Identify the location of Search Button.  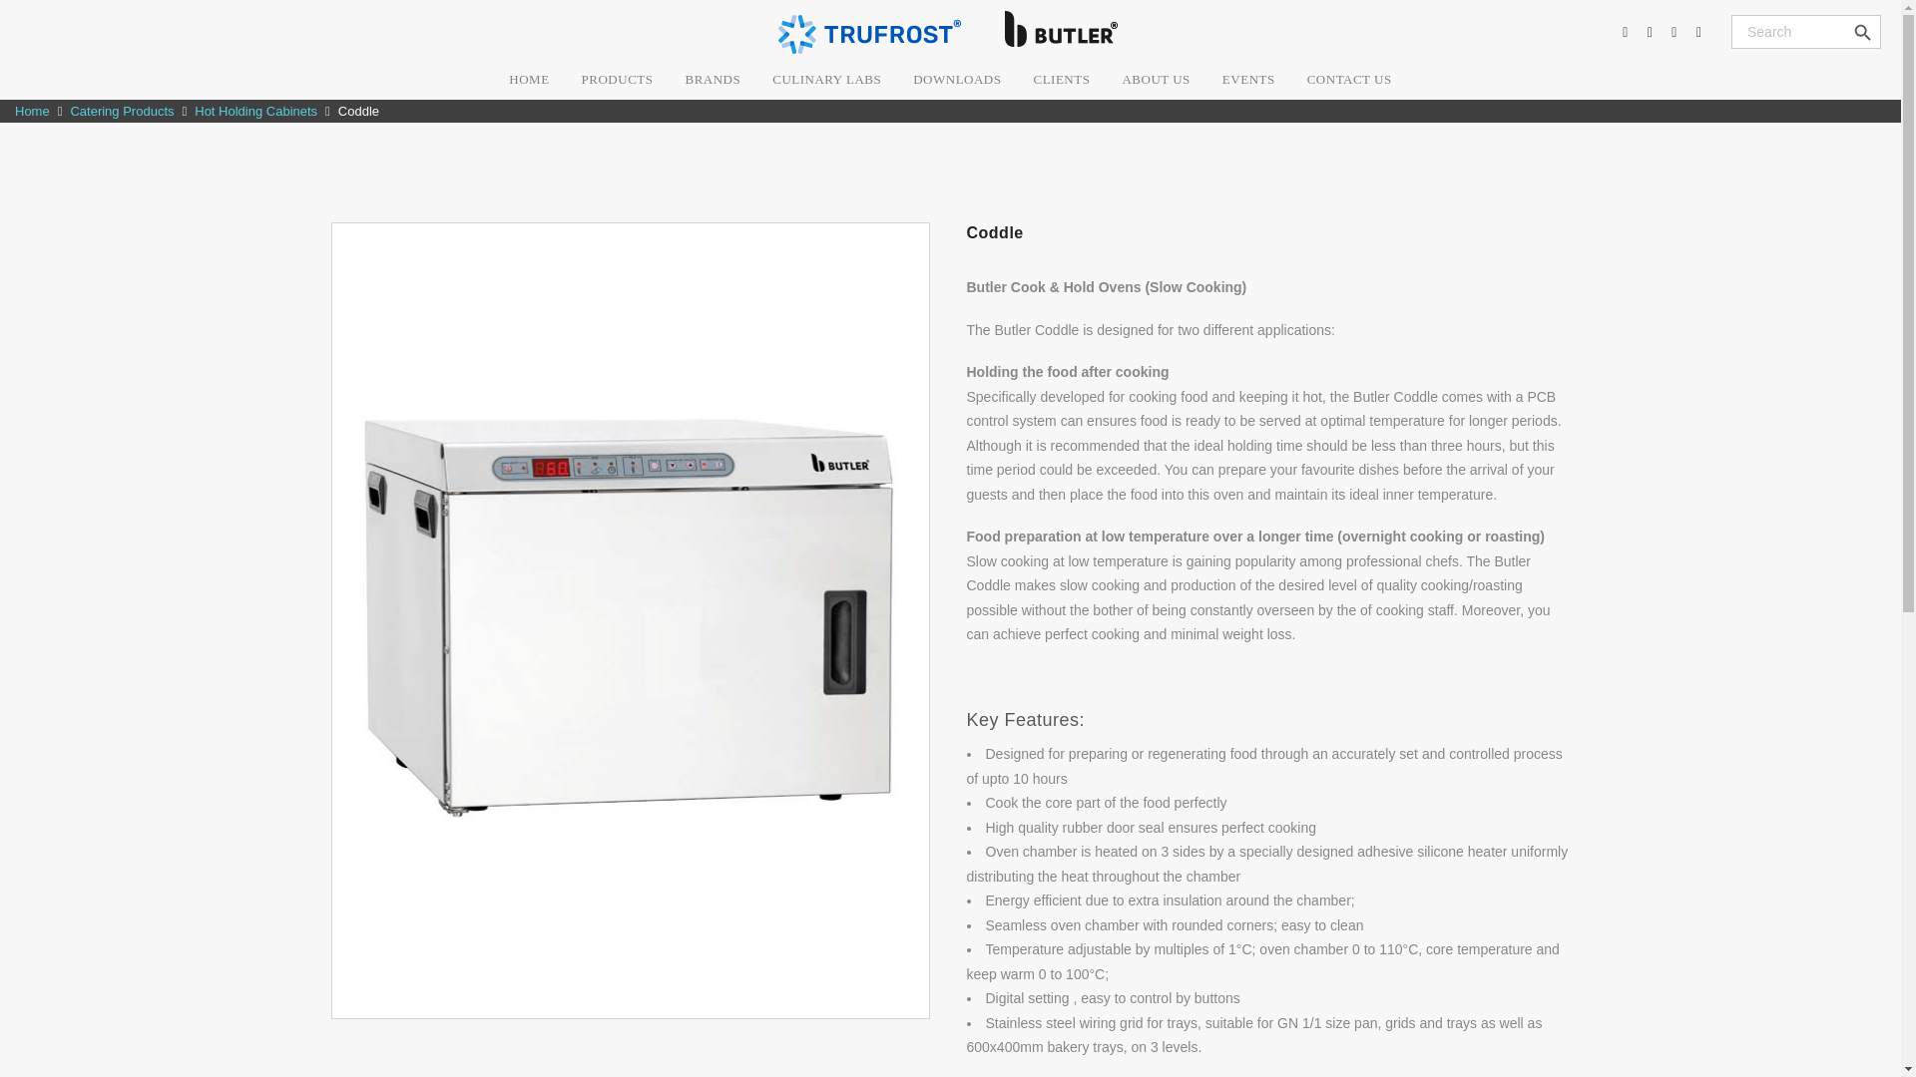
(1862, 32).